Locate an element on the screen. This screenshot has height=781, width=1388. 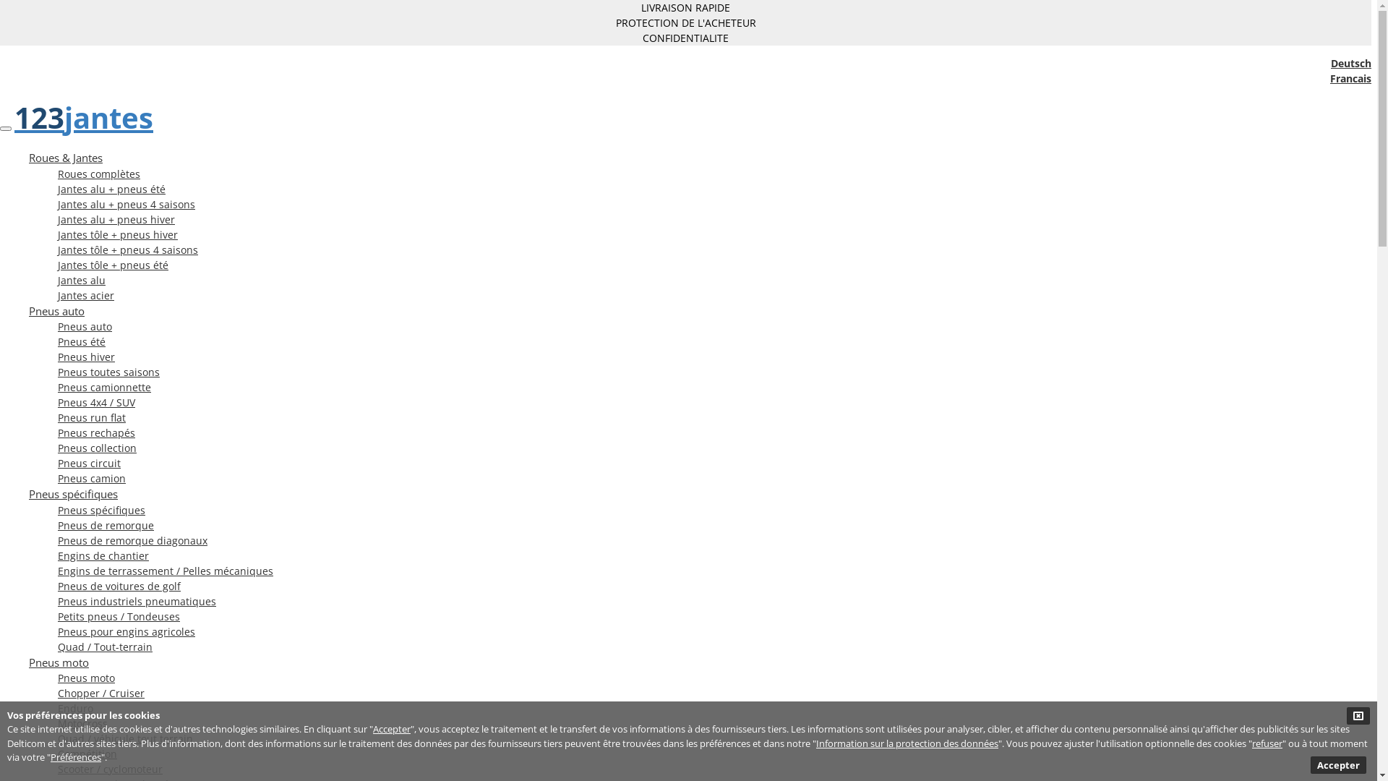
Pneus run flat is located at coordinates (92, 418).